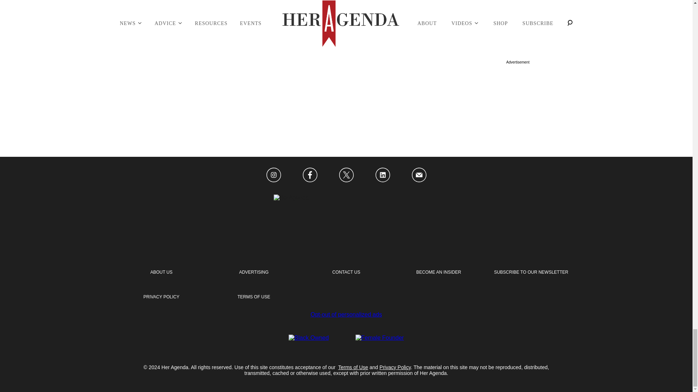 The image size is (698, 392). What do you see at coordinates (254, 272) in the screenshot?
I see `Advertising` at bounding box center [254, 272].